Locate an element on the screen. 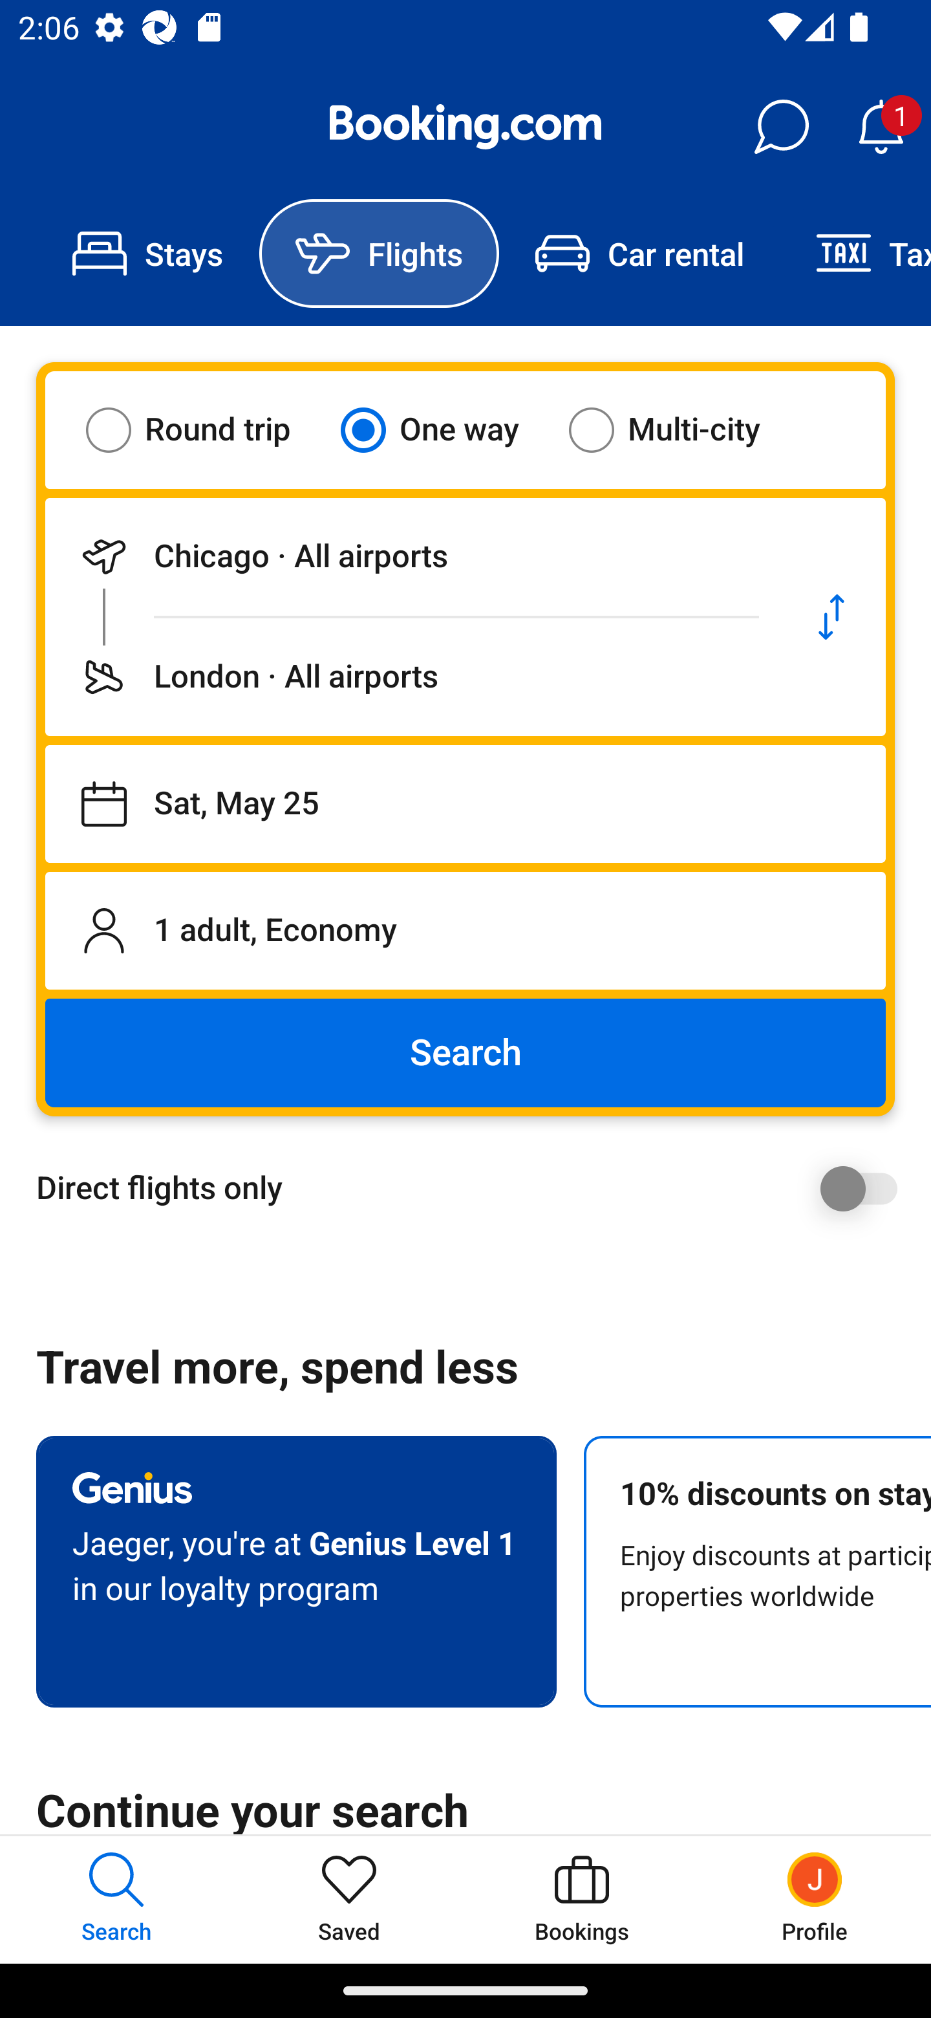 The height and width of the screenshot is (2018, 931). Taxi is located at coordinates (855, 254).